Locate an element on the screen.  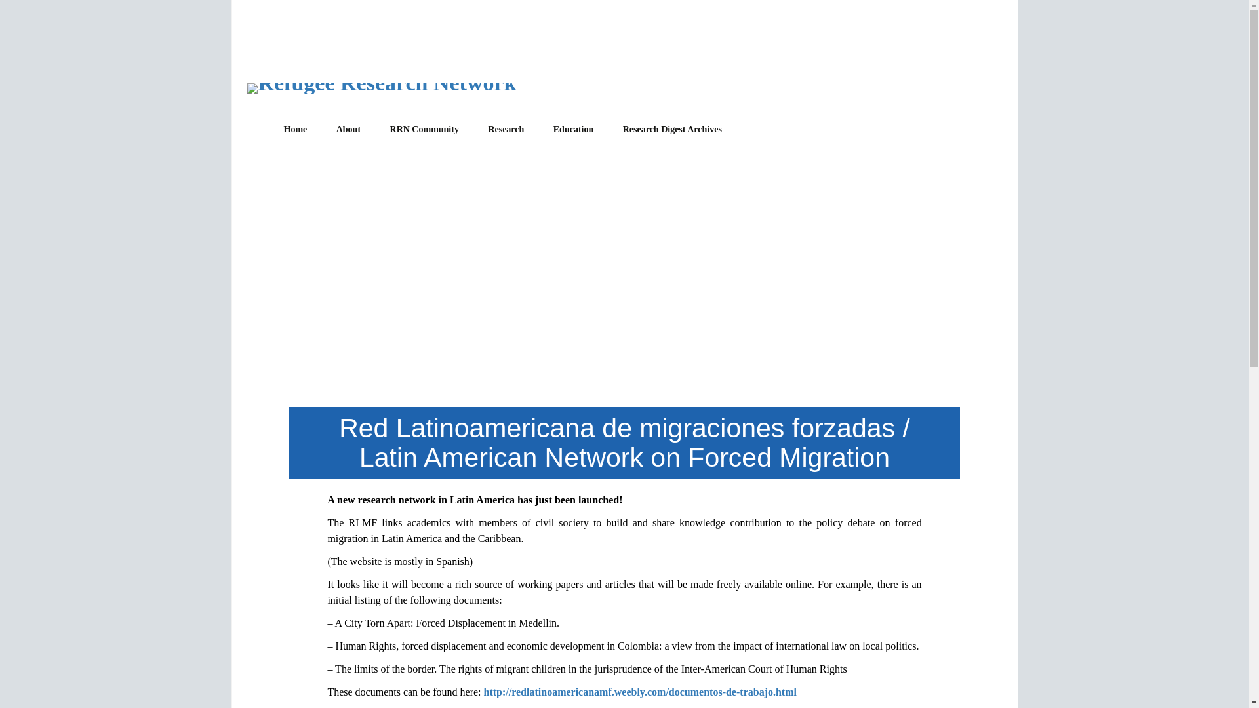
Home is located at coordinates (295, 130).